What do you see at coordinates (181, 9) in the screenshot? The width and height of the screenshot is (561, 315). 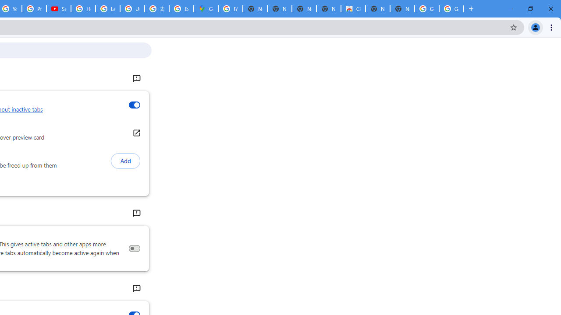 I see `Explore new street-level details - Google Maps Help` at bounding box center [181, 9].